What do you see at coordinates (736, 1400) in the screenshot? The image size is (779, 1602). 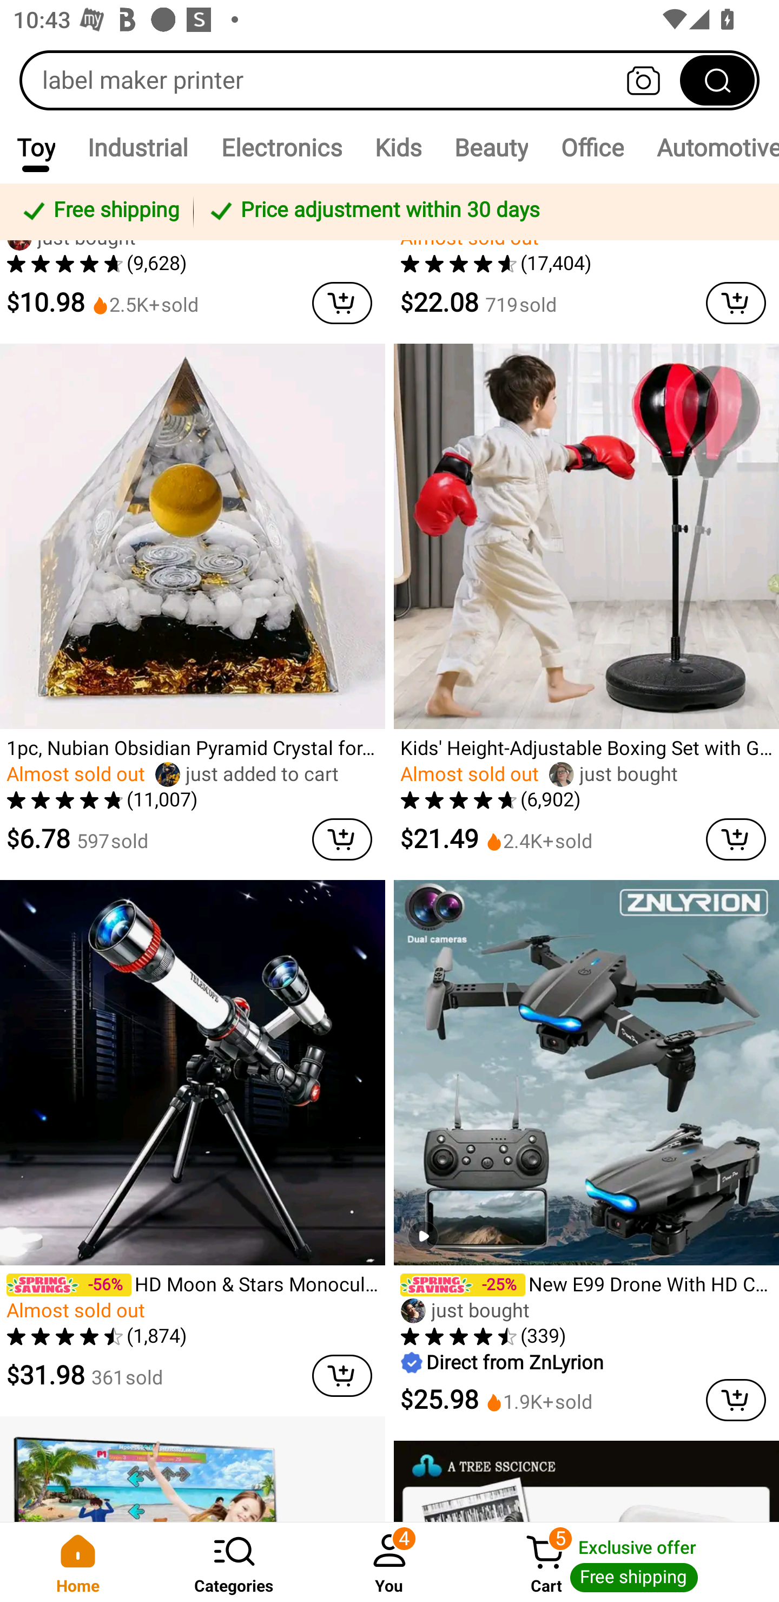 I see `cart delete` at bounding box center [736, 1400].